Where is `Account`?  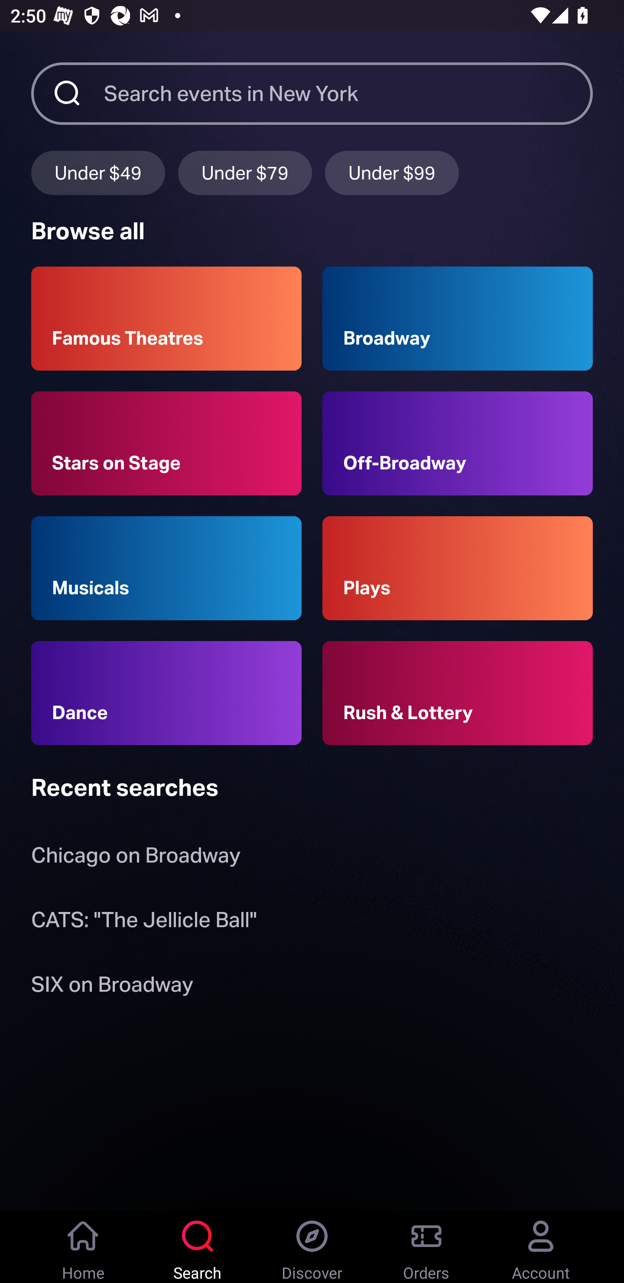 Account is located at coordinates (541, 1247).